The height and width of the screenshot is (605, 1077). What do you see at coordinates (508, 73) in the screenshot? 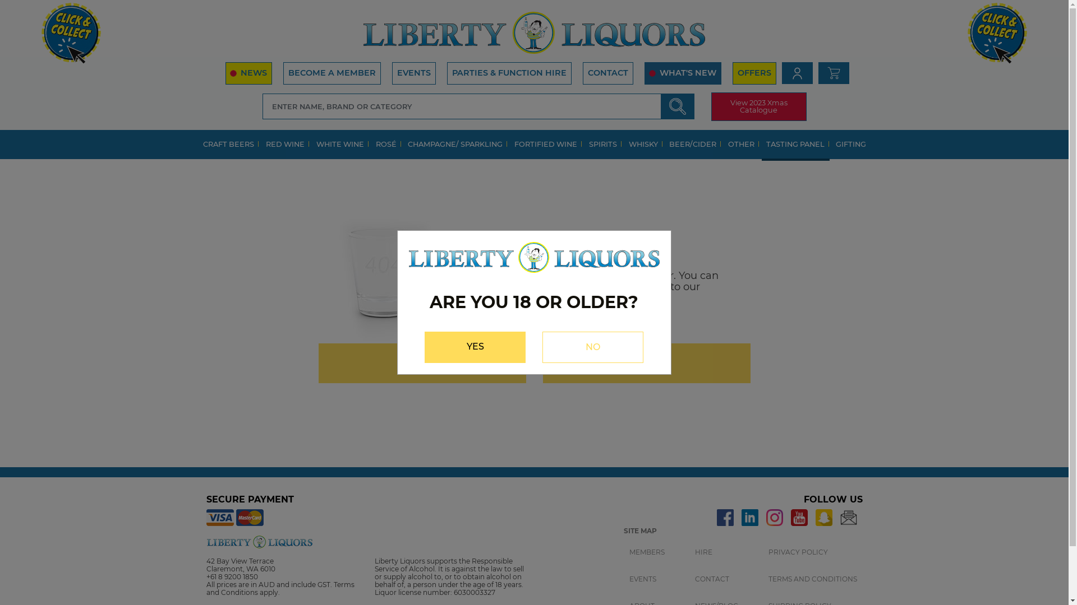
I see `PARTIES & FUNCTION HIRE` at bounding box center [508, 73].